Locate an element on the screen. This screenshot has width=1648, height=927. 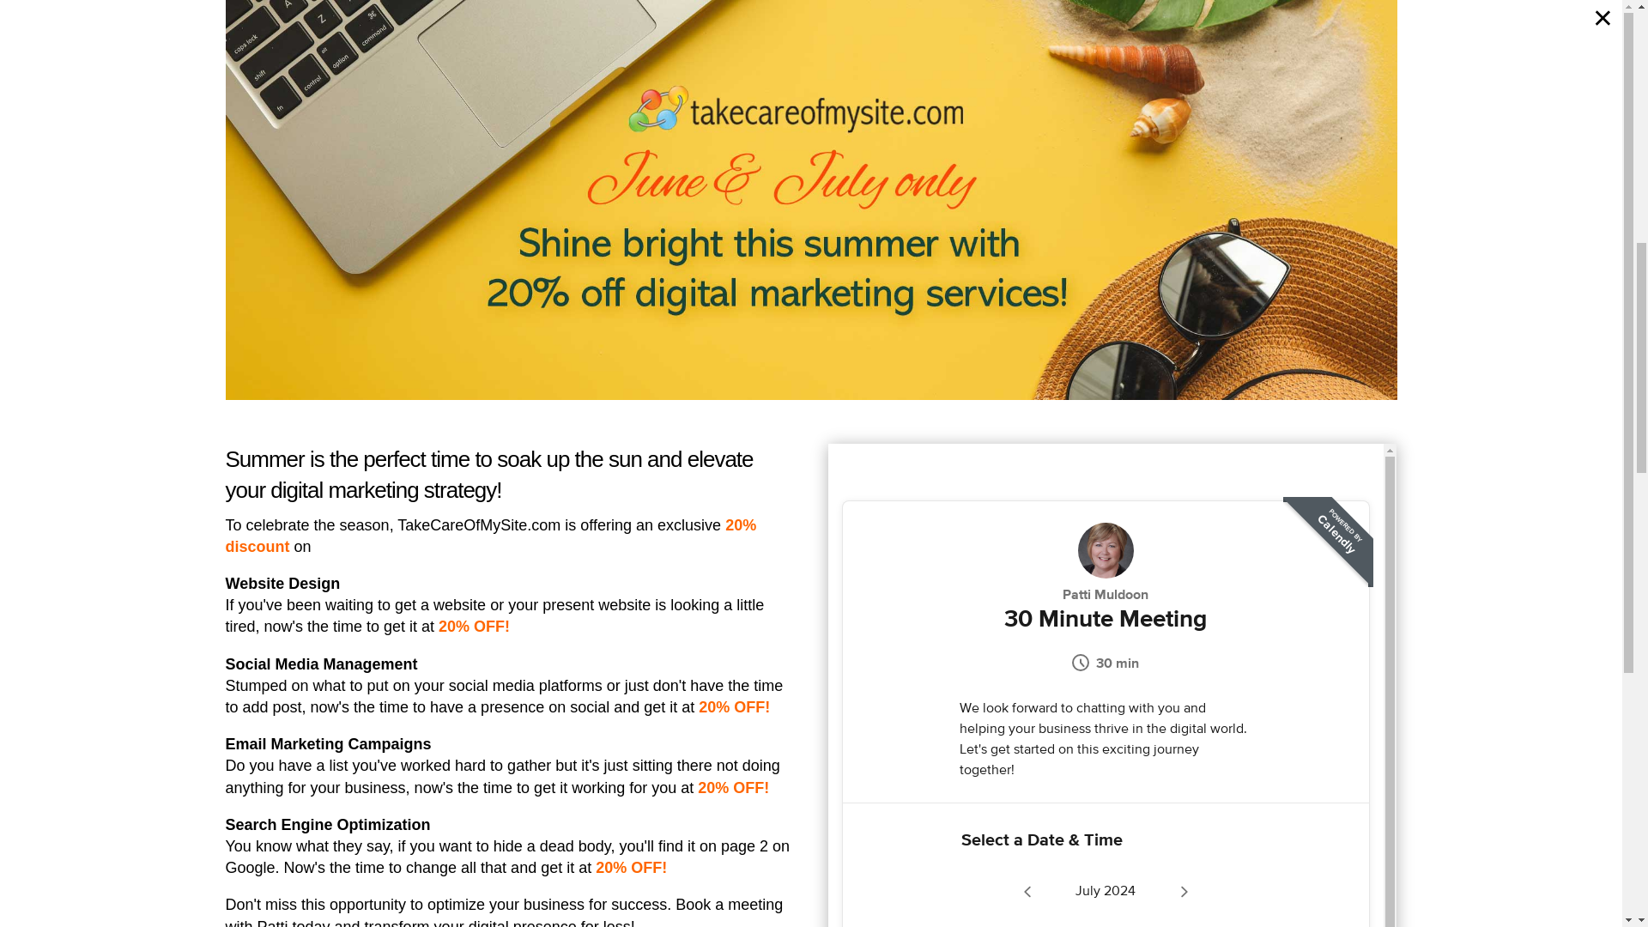
takecareofmysite-logo is located at coordinates (340, 64).